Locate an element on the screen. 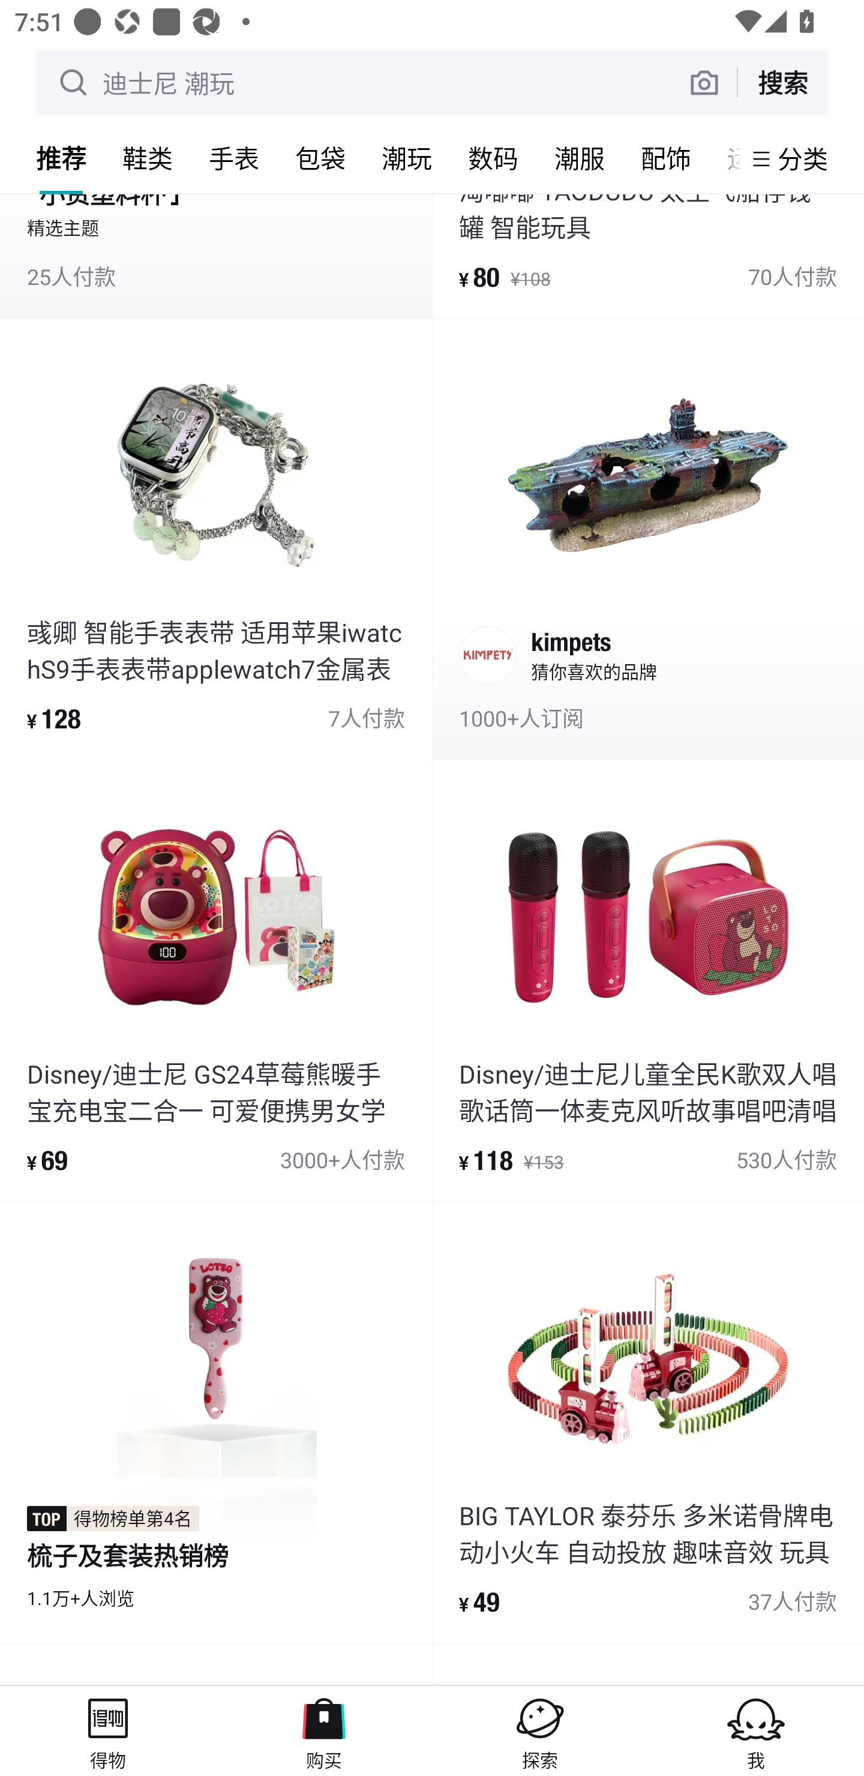 This screenshot has width=864, height=1776. 我 is located at coordinates (756, 1730).